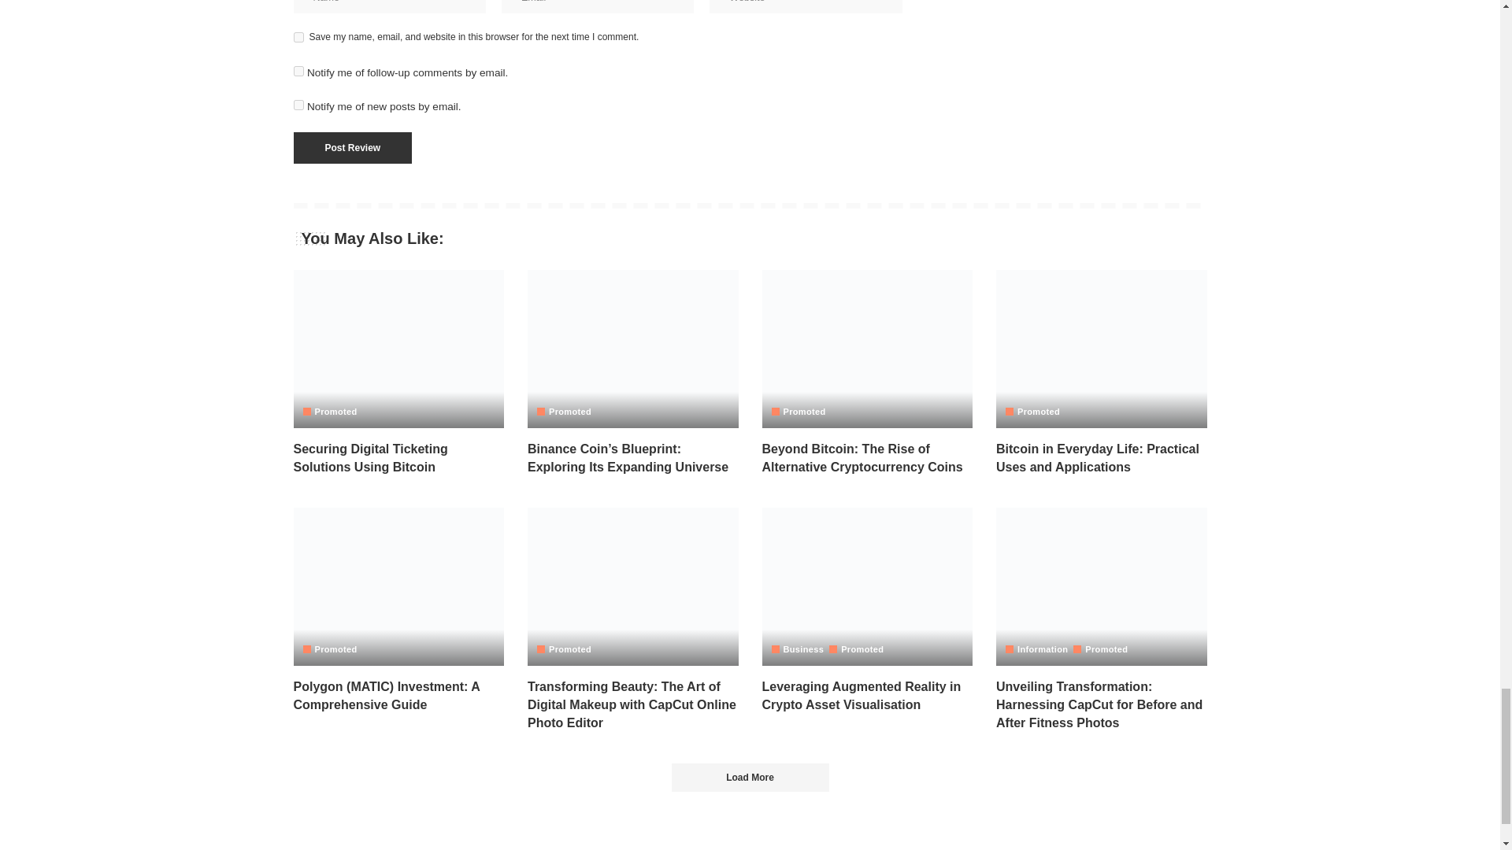  What do you see at coordinates (370, 457) in the screenshot?
I see `Securing Digital Ticketing Solutions Using Bitcoin` at bounding box center [370, 457].